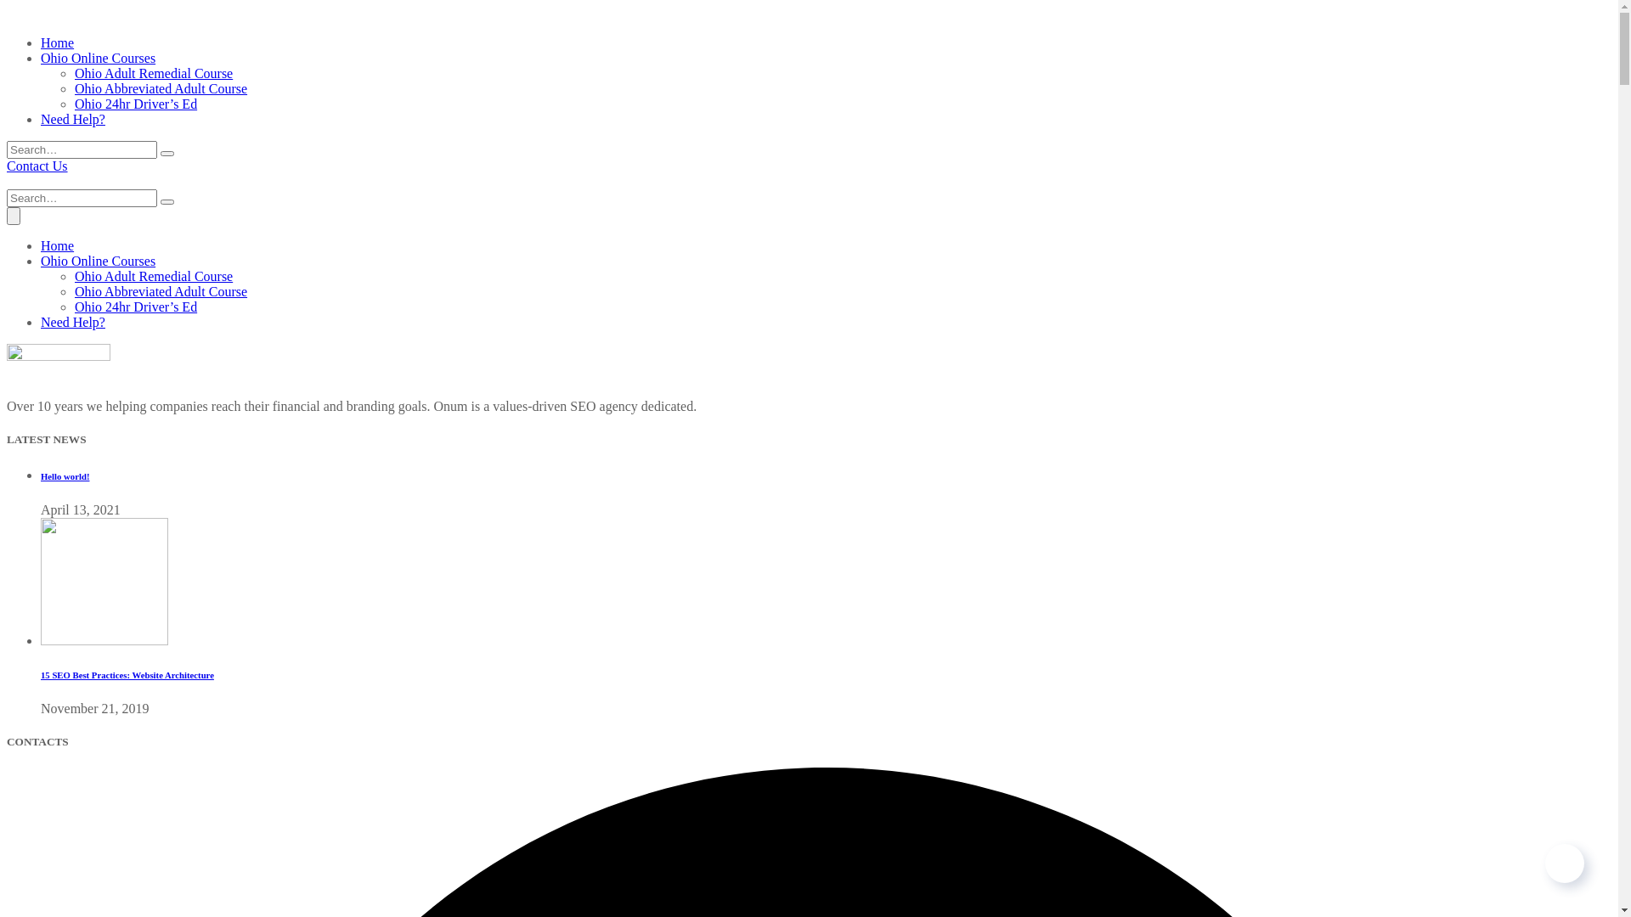 Image resolution: width=1631 pixels, height=917 pixels. What do you see at coordinates (154, 277) in the screenshot?
I see `Ohio Adult Remedial Course` at bounding box center [154, 277].